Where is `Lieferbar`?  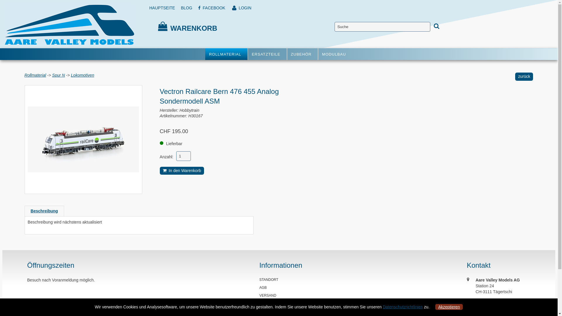 Lieferbar is located at coordinates (162, 143).